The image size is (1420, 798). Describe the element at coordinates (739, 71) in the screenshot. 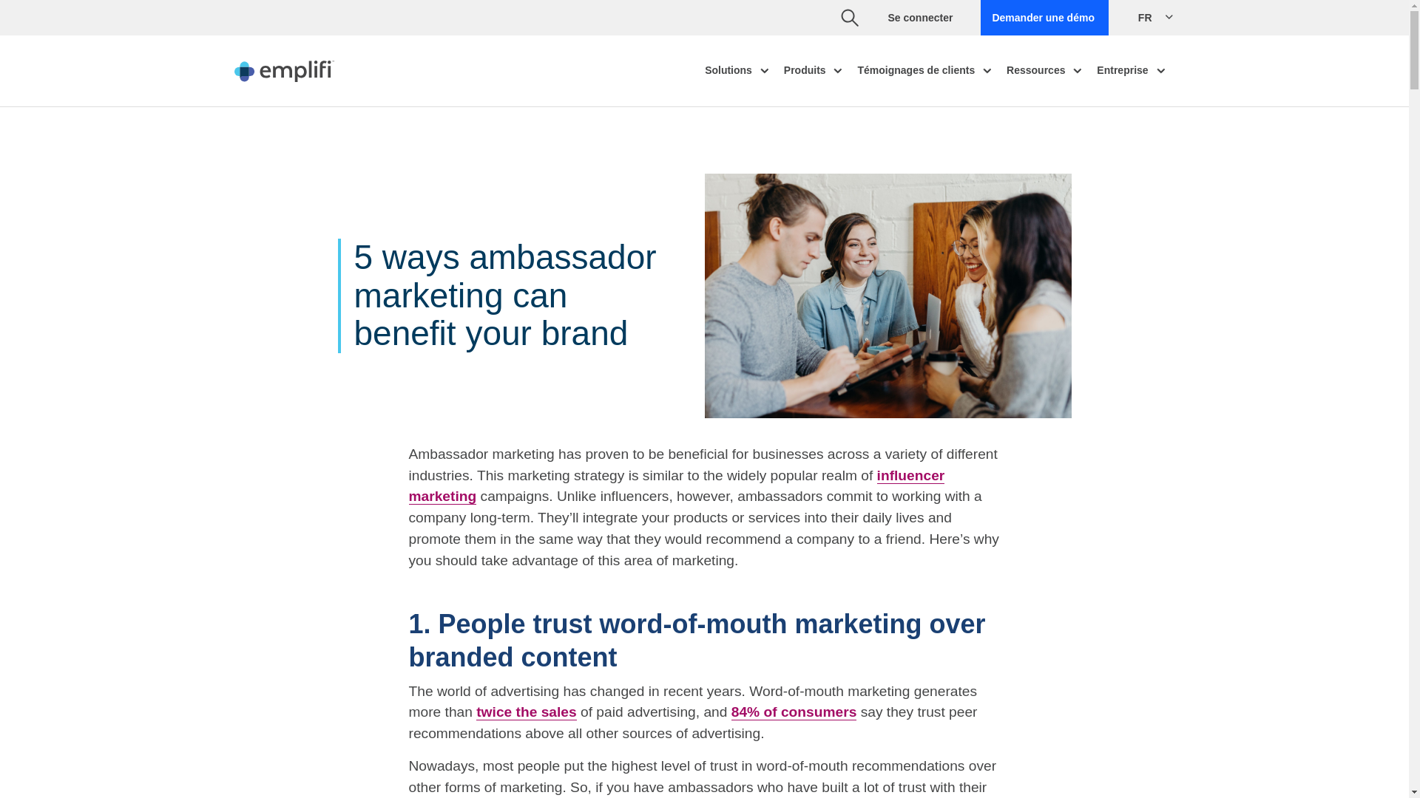

I see `Solutions` at that location.